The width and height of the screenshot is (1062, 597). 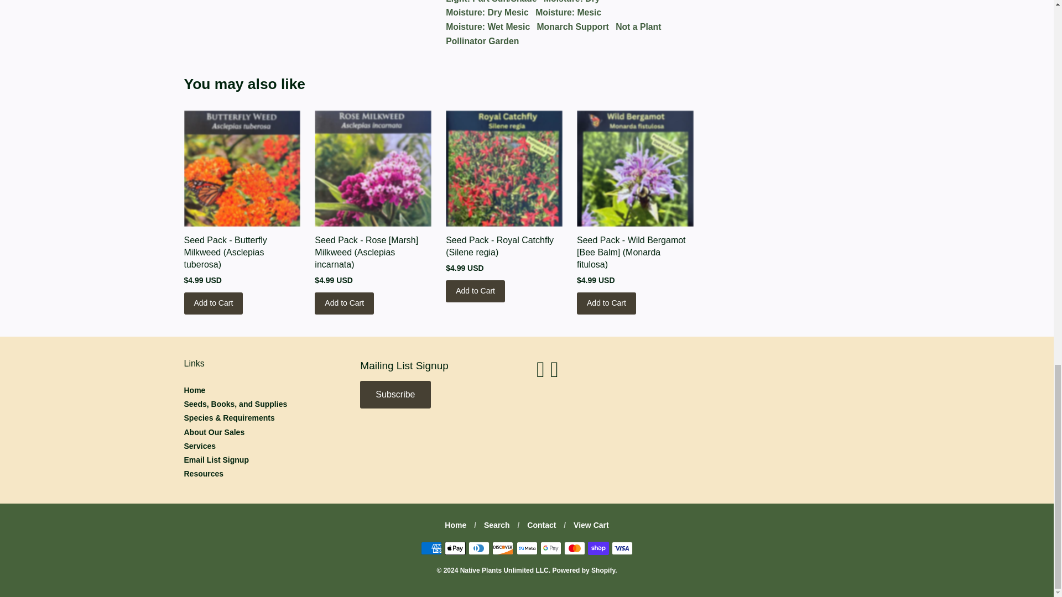 What do you see at coordinates (622, 548) in the screenshot?
I see `Visa` at bounding box center [622, 548].